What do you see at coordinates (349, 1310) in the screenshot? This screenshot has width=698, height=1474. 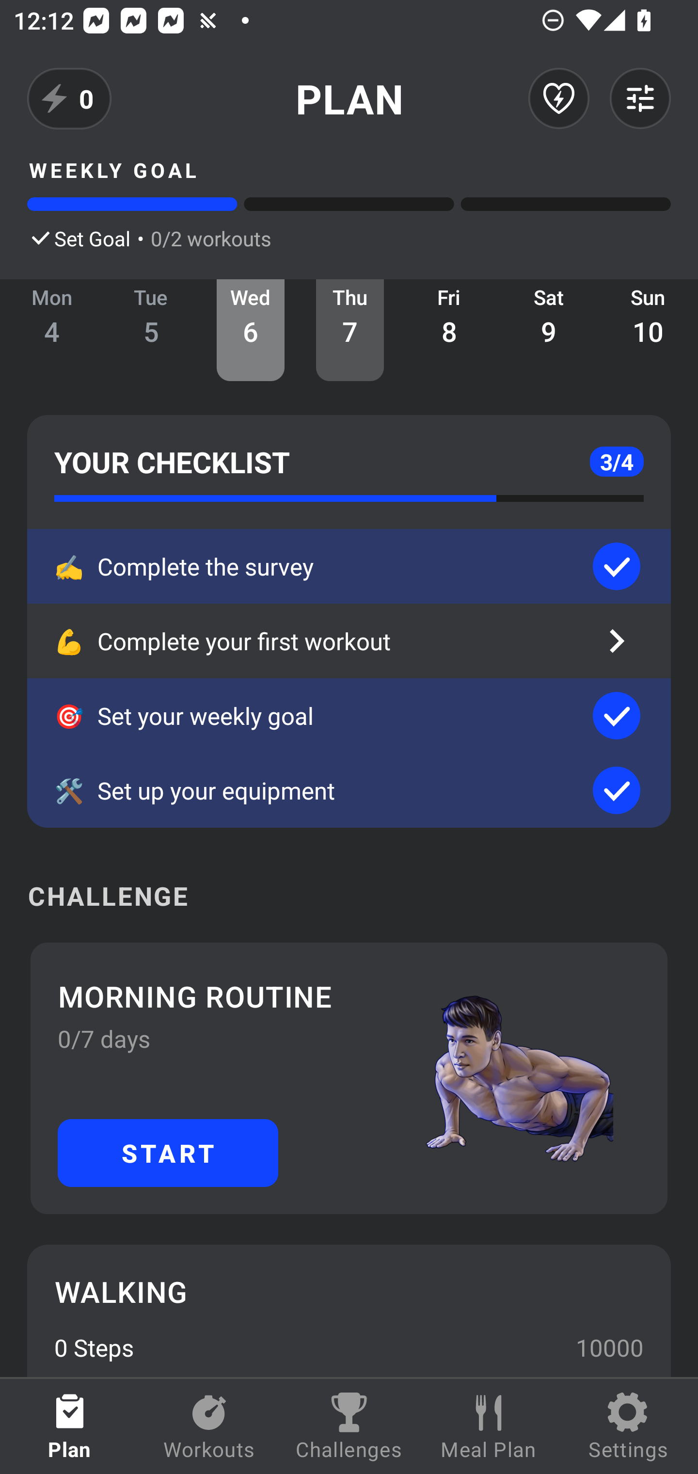 I see `WALKING 0 Steps 10000` at bounding box center [349, 1310].